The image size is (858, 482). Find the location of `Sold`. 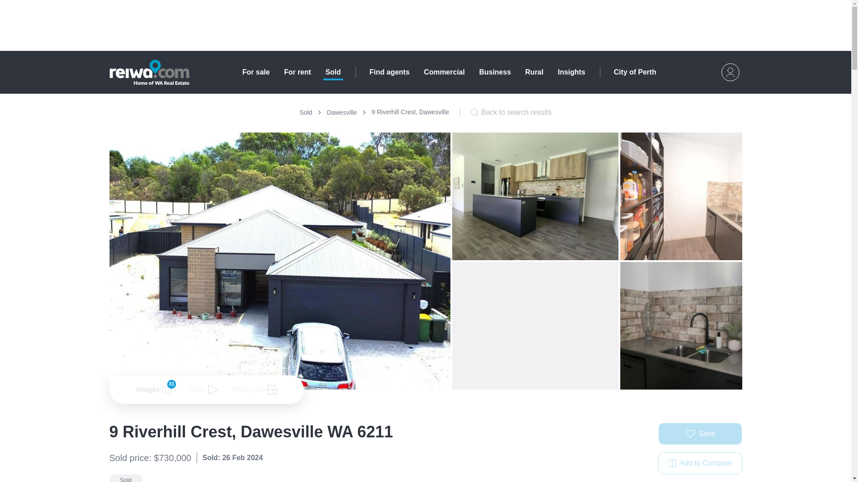

Sold is located at coordinates (571, 72).